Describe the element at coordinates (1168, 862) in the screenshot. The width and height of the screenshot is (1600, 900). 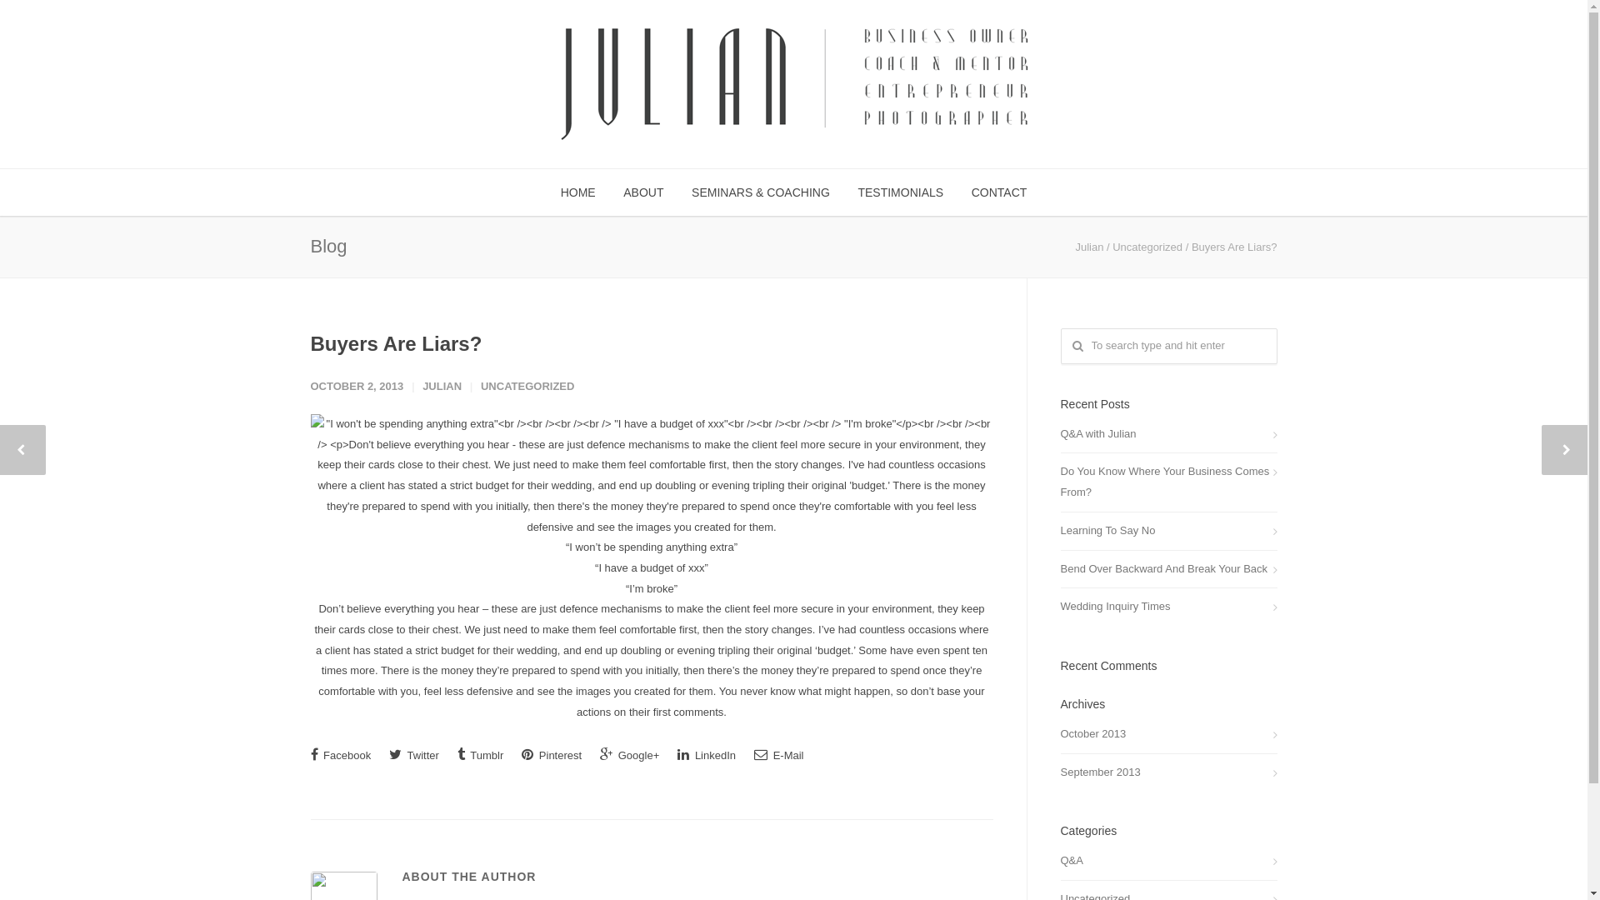
I see `Q&A` at that location.